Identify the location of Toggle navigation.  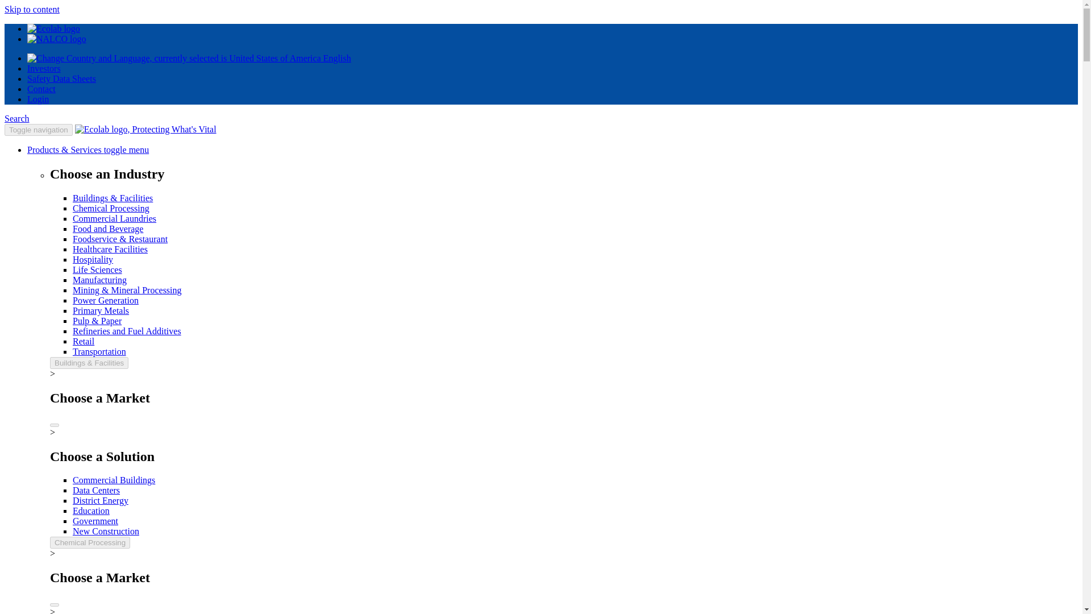
(39, 130).